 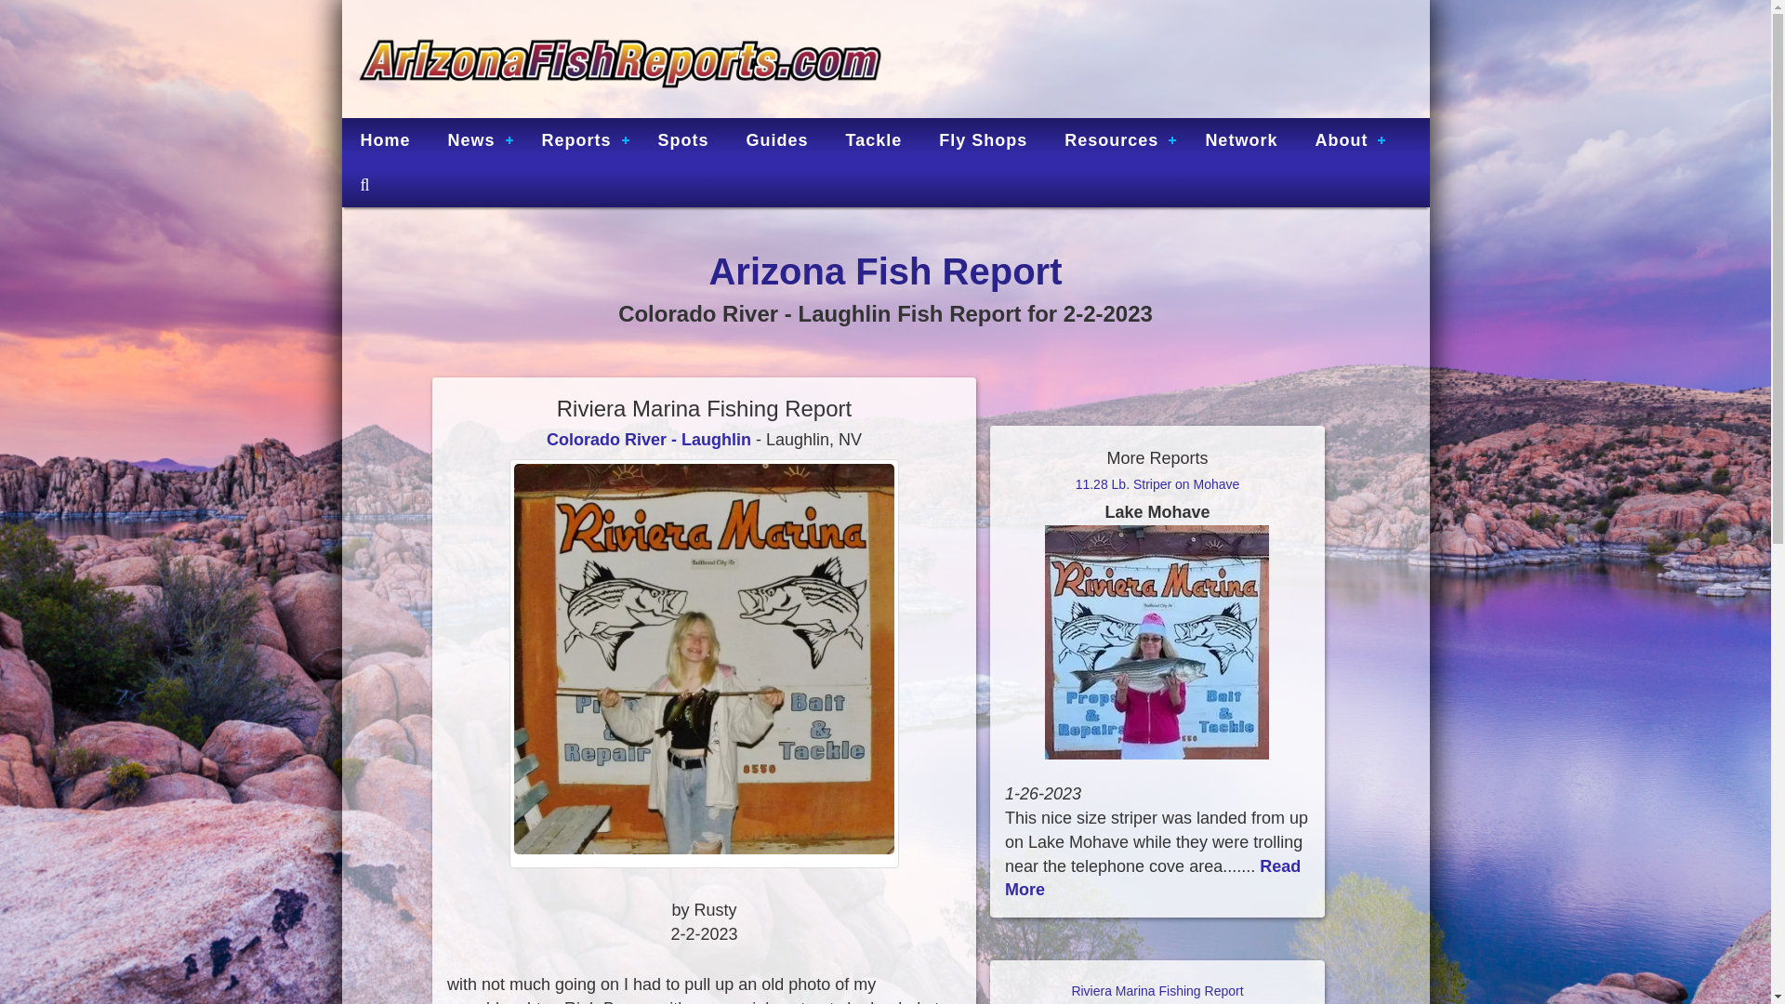 I want to click on Riviera Marina Fishing Report, so click(x=1157, y=995).